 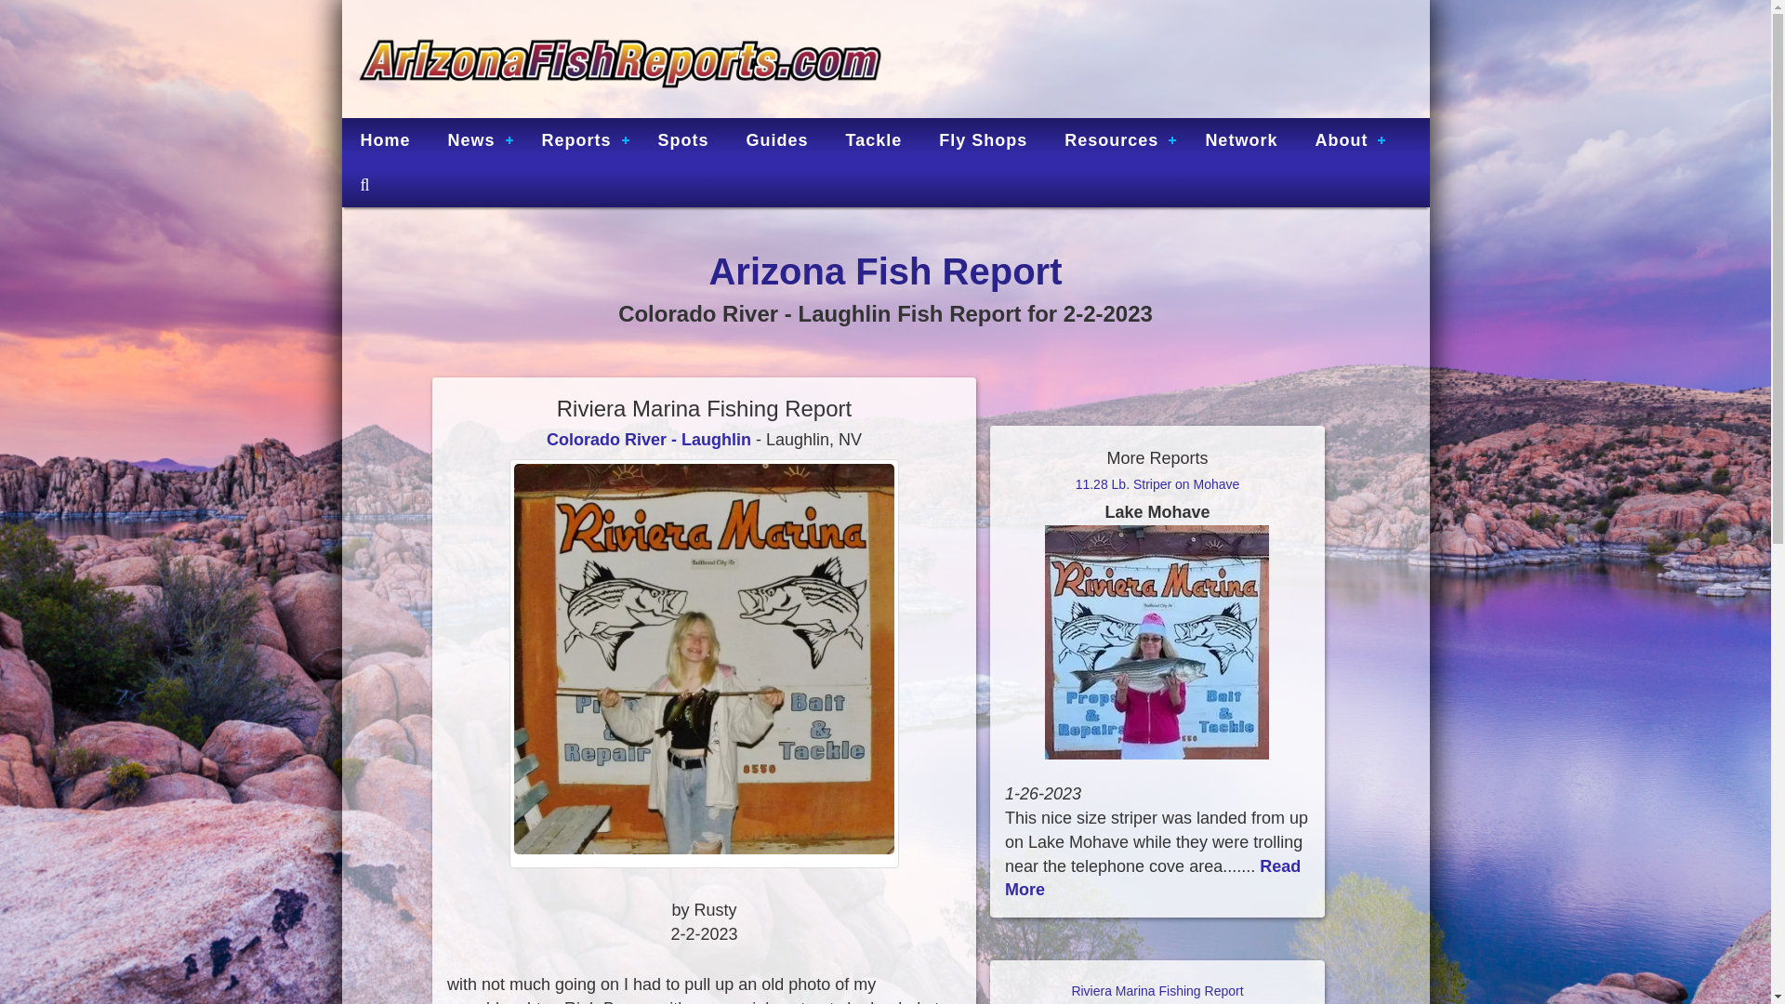 I want to click on Riviera Marina Fishing Report, so click(x=1157, y=995).